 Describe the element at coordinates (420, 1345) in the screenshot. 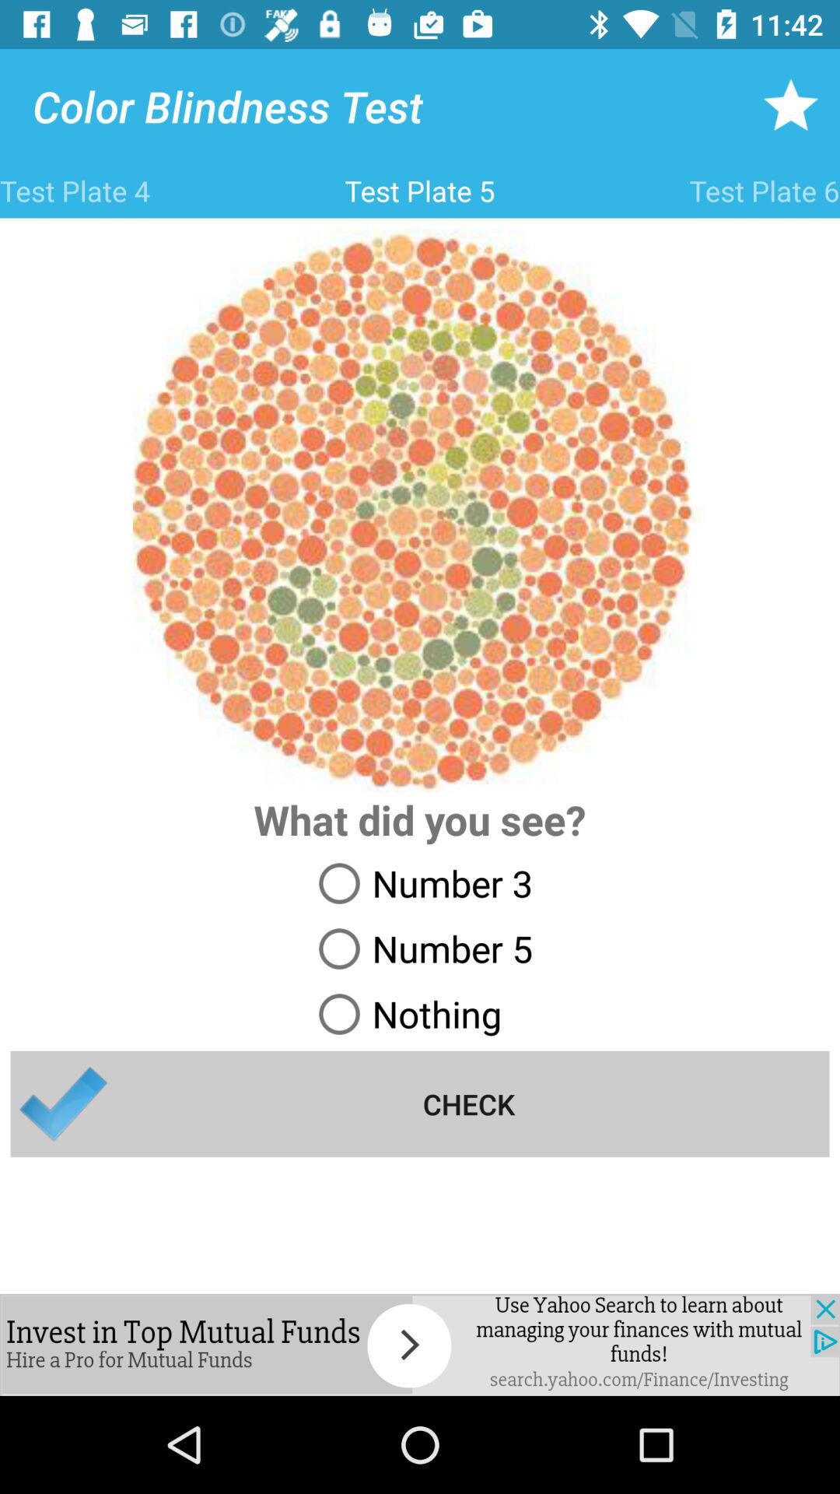

I see `open advertisement` at that location.